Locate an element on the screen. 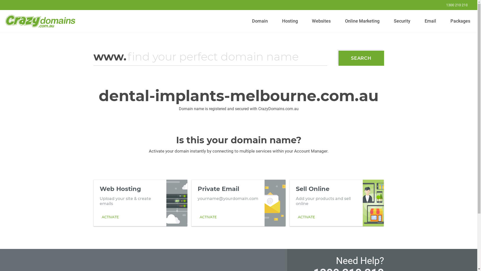 This screenshot has width=481, height=271. SEARCH is located at coordinates (361, 58).